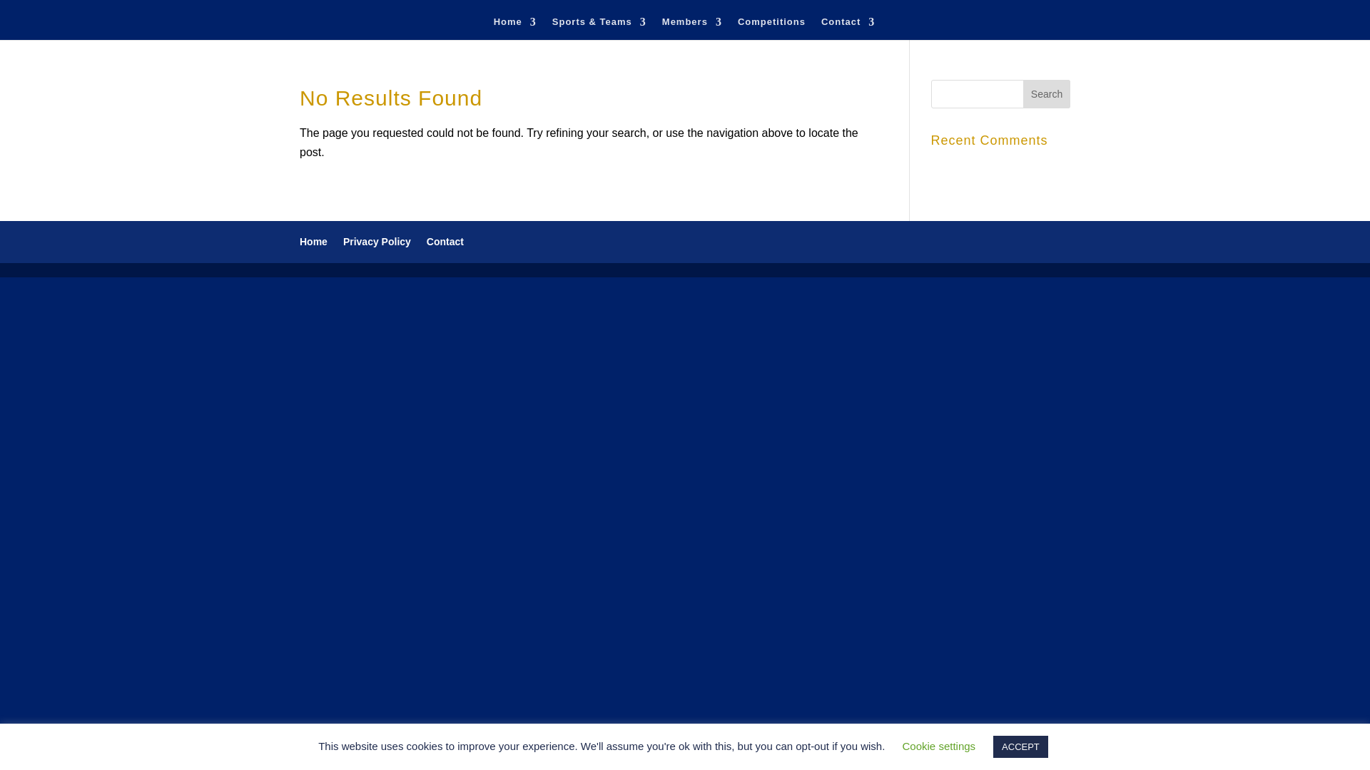 This screenshot has height=770, width=1370. I want to click on Members, so click(691, 29).